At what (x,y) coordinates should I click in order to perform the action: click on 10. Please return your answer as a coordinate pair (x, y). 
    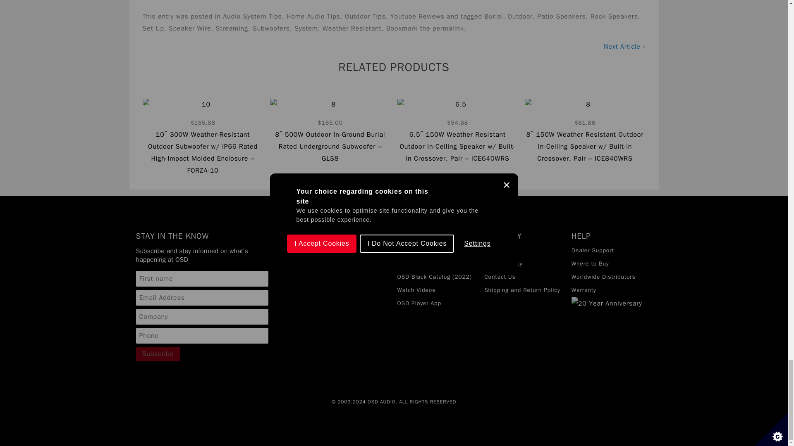
    Looking at the image, I should click on (202, 137).